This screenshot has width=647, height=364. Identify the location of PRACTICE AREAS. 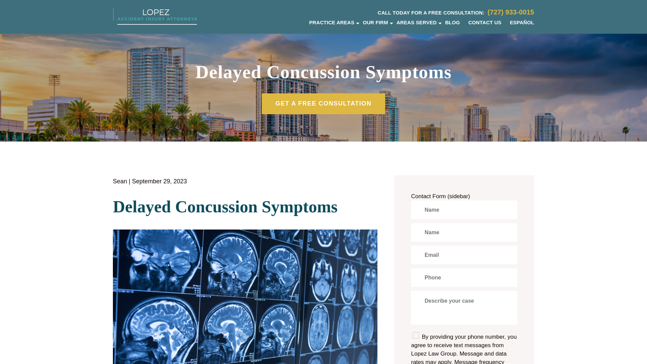
(332, 22).